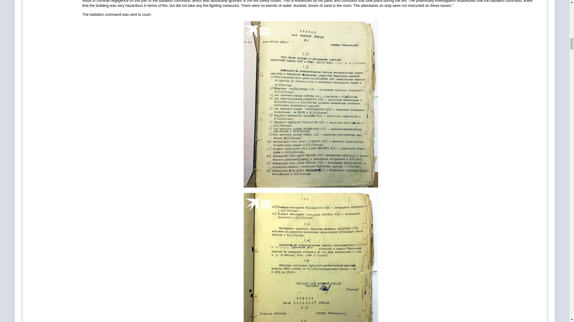 This screenshot has height=322, width=574. Describe the element at coordinates (311, 257) in the screenshot. I see `Semyon Zolotaryov documents` at that location.